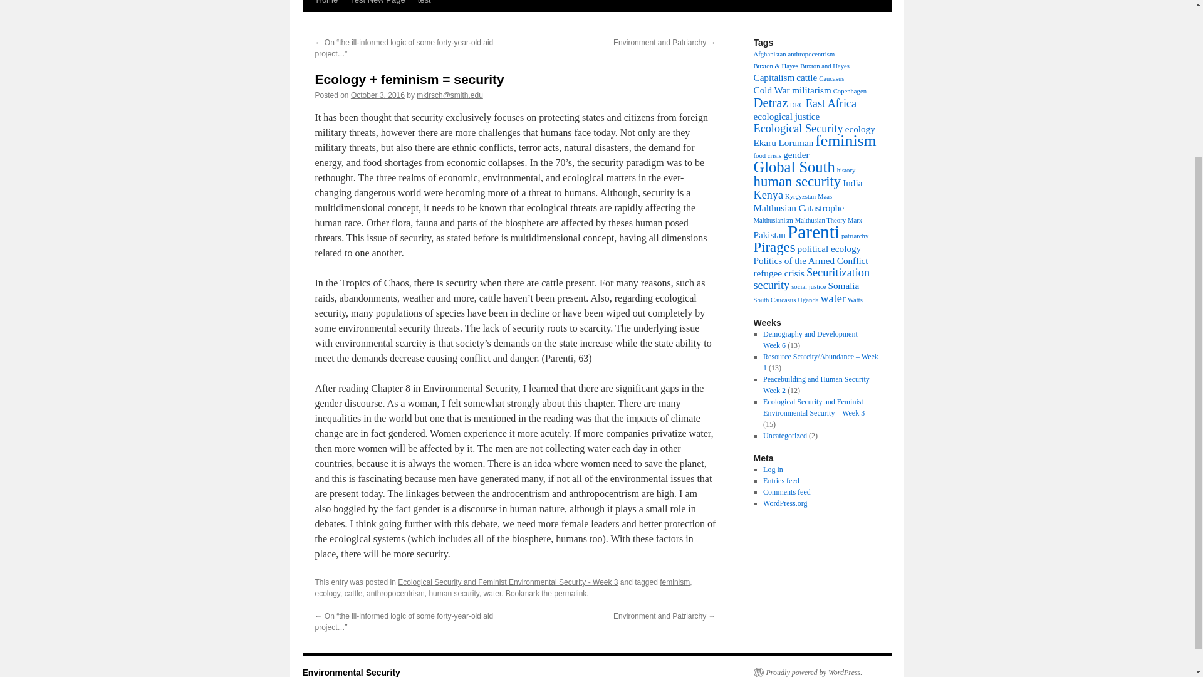 This screenshot has width=1203, height=677. What do you see at coordinates (798, 128) in the screenshot?
I see `Ecological Security` at bounding box center [798, 128].